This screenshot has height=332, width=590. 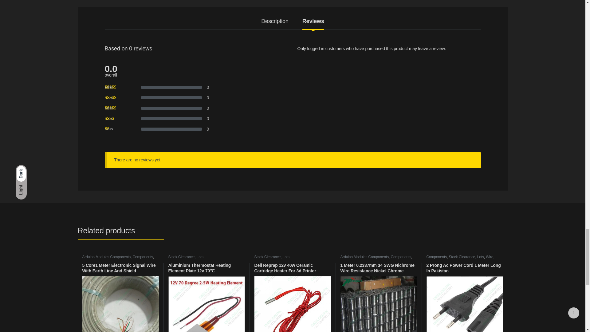 What do you see at coordinates (116, 108) in the screenshot?
I see `Rated 3 out of 5` at bounding box center [116, 108].